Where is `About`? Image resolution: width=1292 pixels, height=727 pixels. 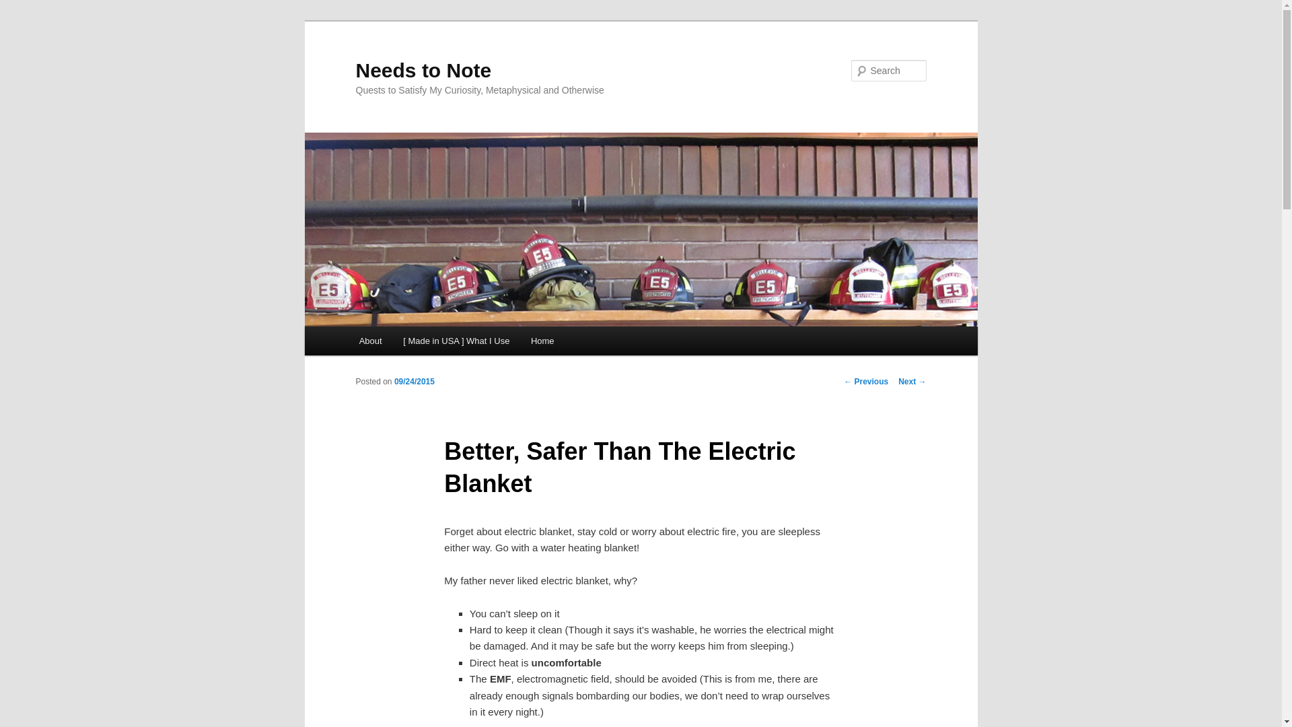 About is located at coordinates (370, 341).